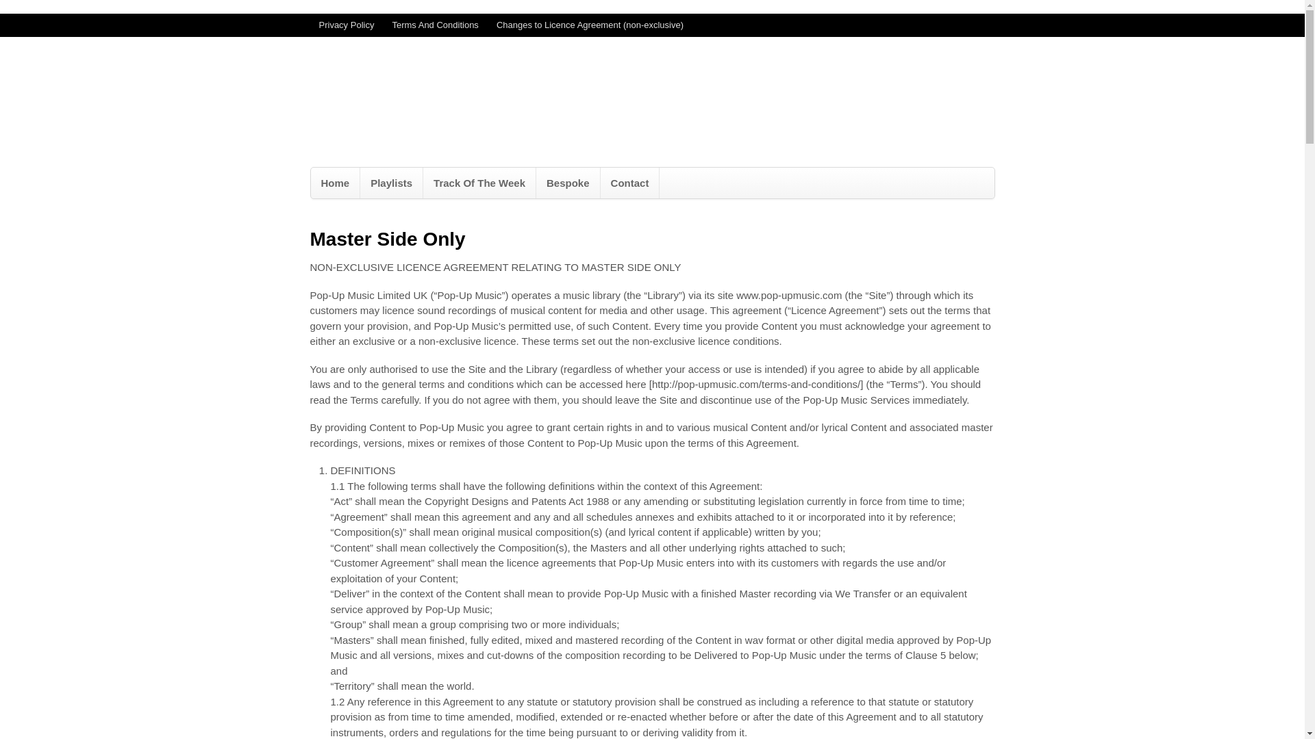  I want to click on Bespoke, so click(568, 183).